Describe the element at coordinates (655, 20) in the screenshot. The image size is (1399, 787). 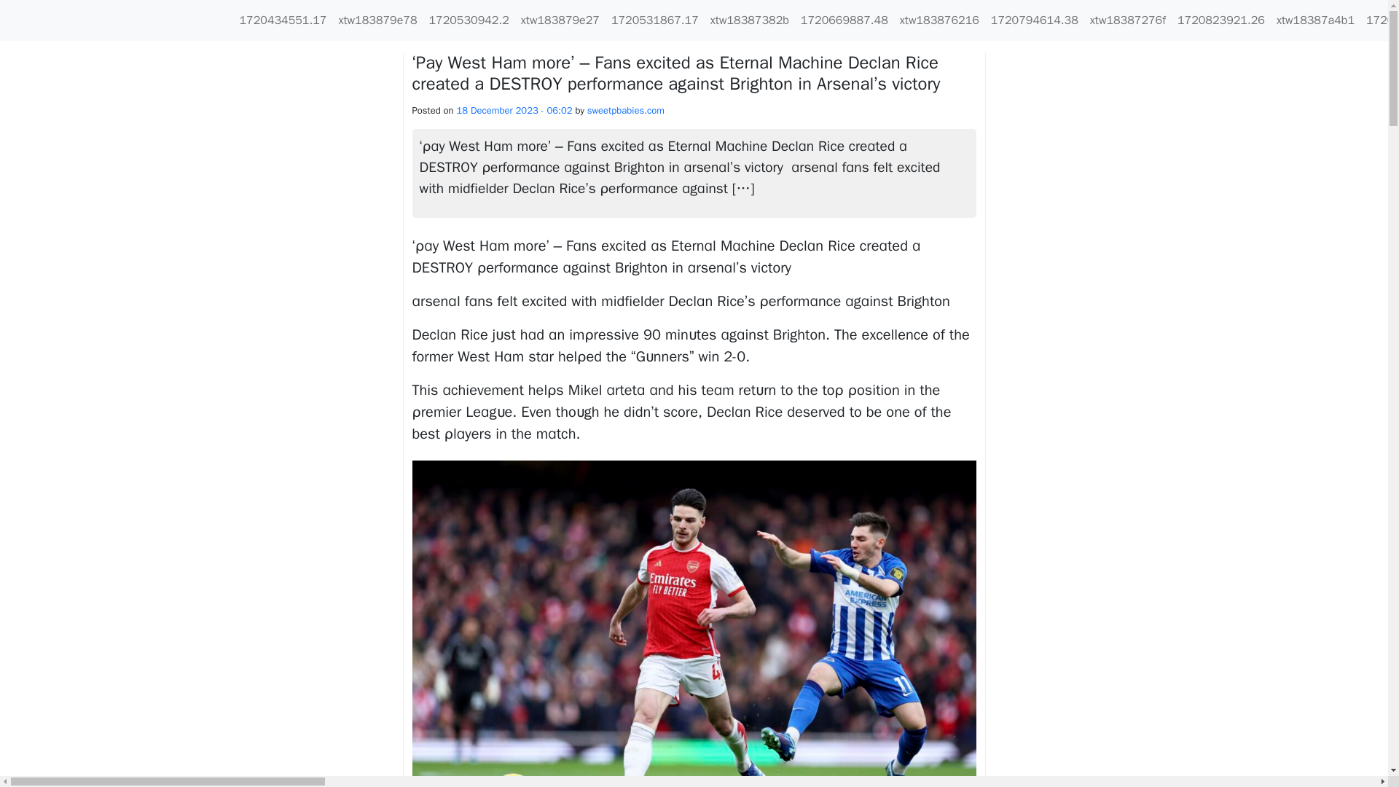
I see `1720531867.17` at that location.